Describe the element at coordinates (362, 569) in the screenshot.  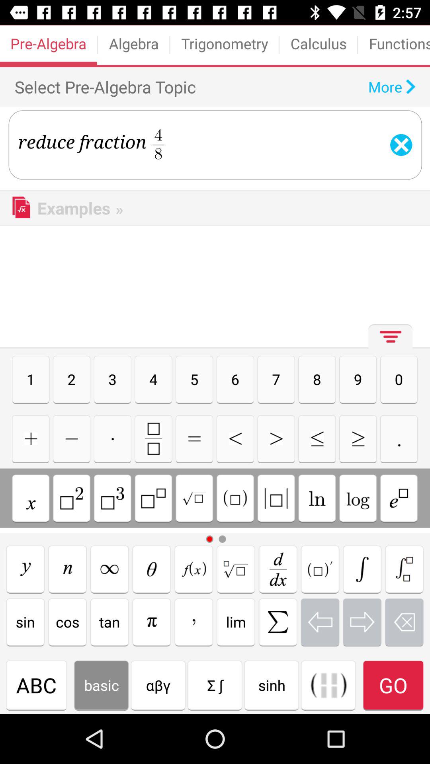
I see `integral of using maths` at that location.